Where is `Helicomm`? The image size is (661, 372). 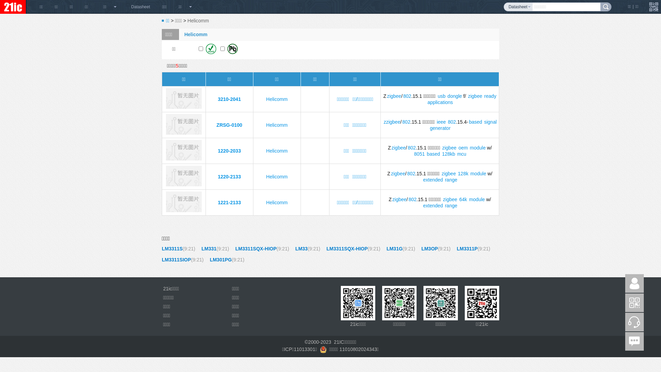
Helicomm is located at coordinates (277, 203).